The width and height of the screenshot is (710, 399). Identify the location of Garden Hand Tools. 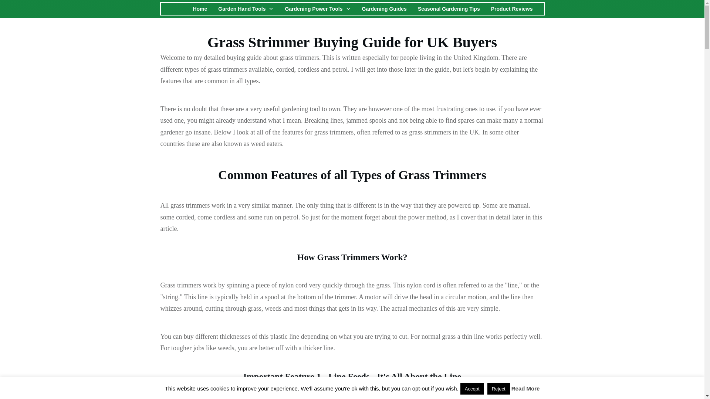
(246, 8).